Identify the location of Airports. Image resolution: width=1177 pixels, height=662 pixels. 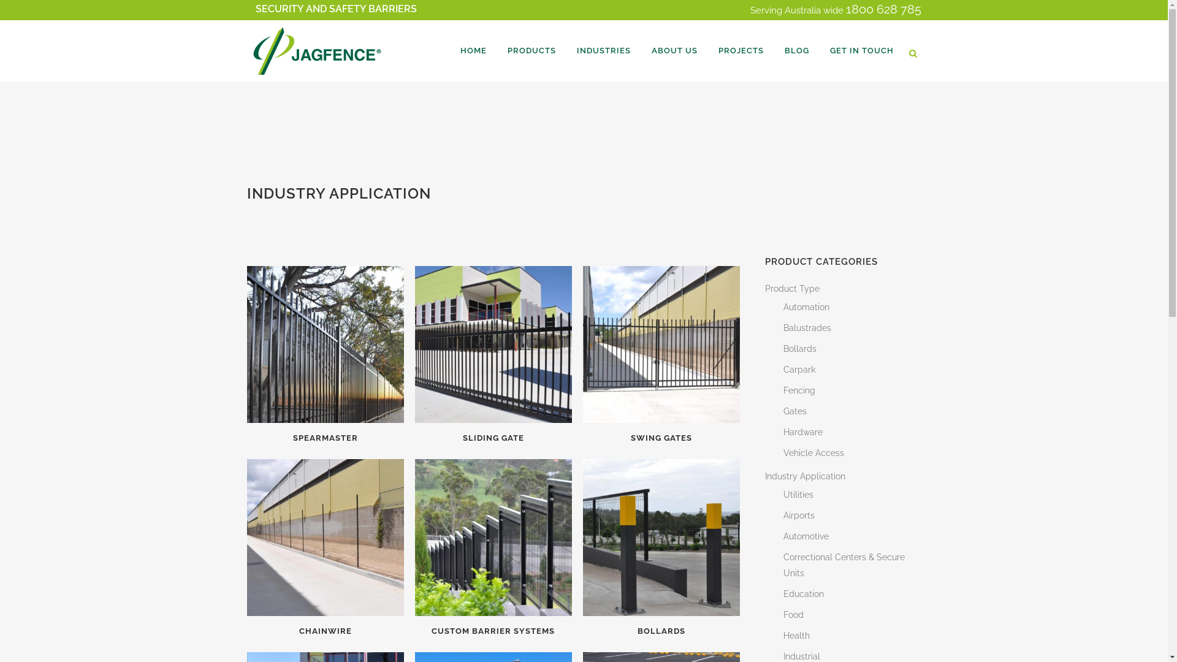
(799, 516).